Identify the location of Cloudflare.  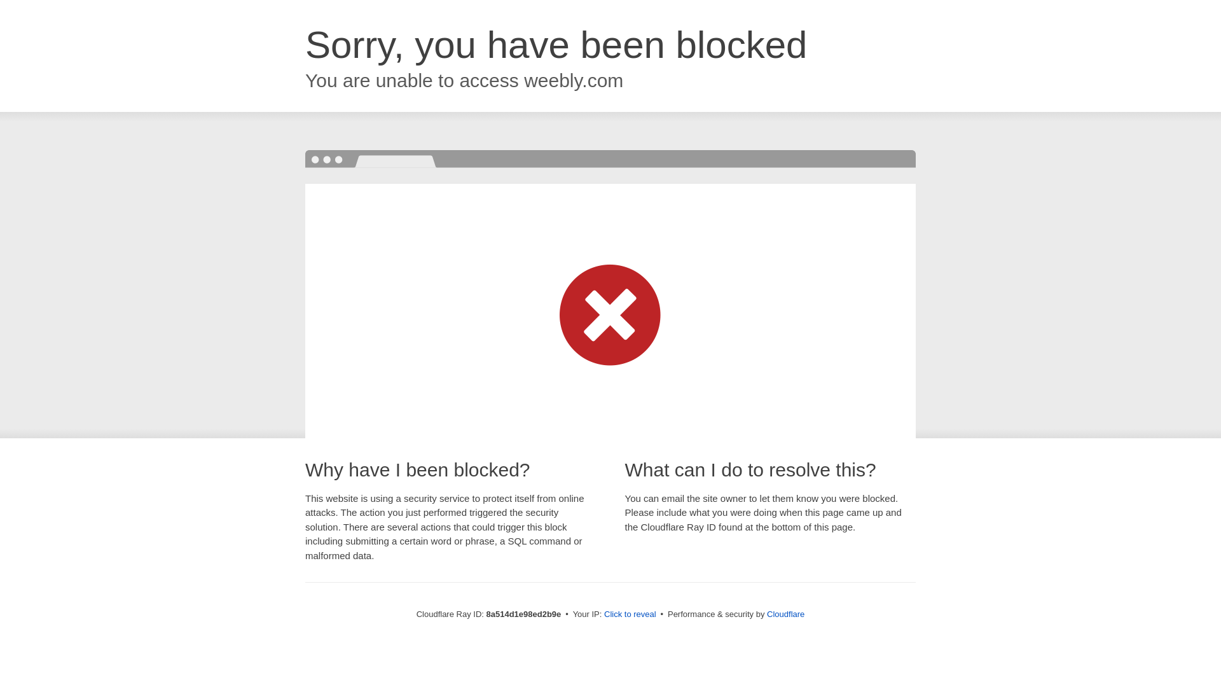
(785, 614).